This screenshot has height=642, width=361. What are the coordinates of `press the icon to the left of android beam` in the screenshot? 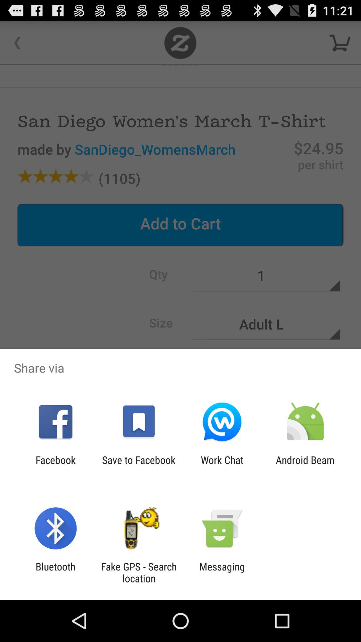 It's located at (222, 466).